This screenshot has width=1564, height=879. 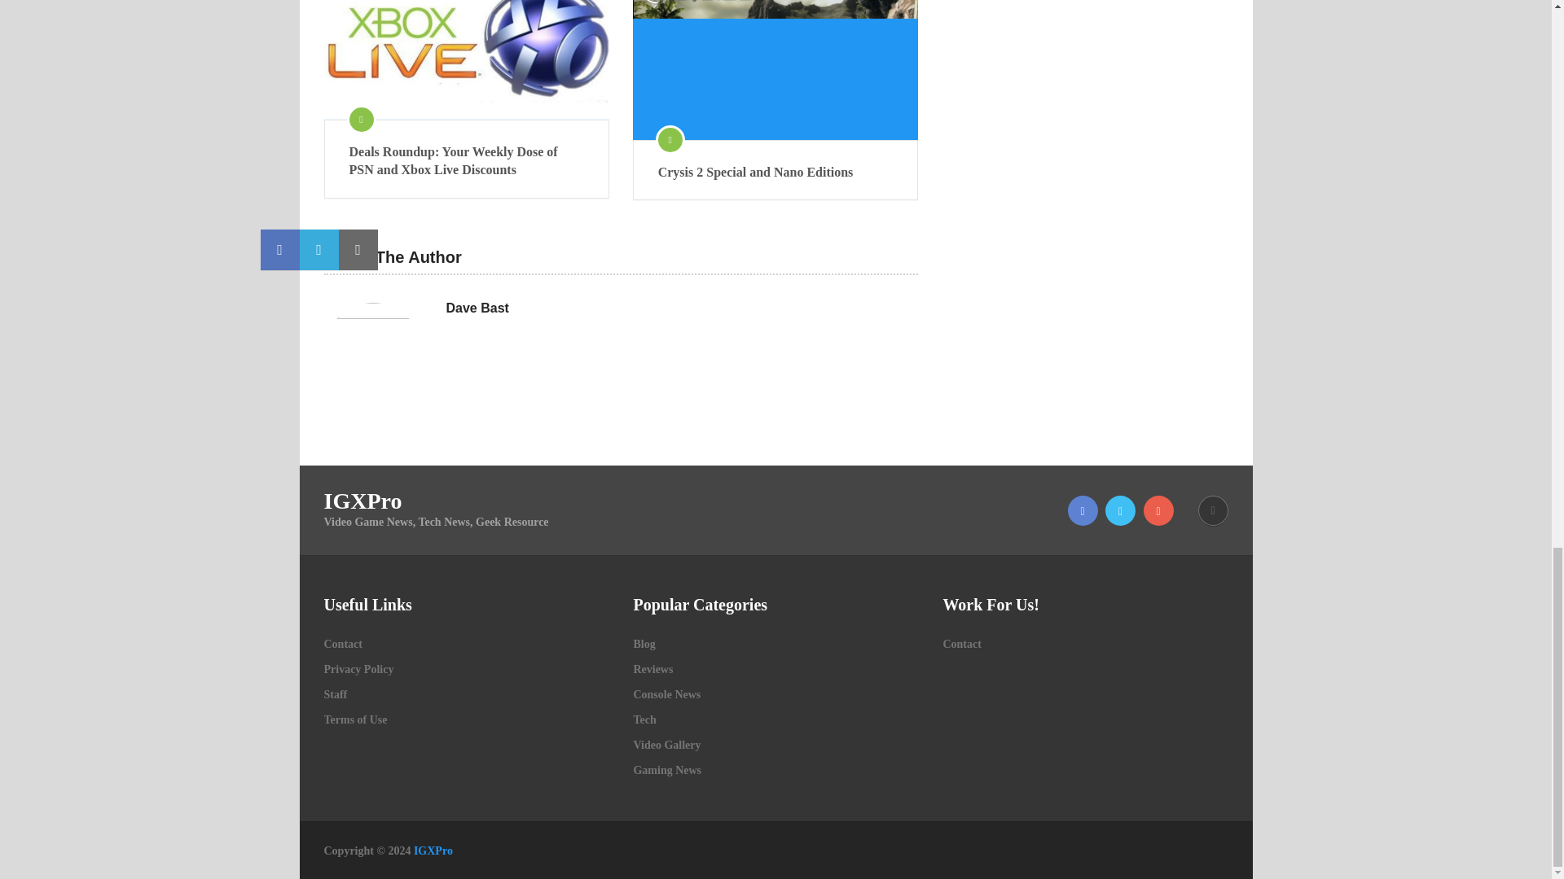 I want to click on  Video Game News, Tech News, Geek Resource, so click(x=433, y=851).